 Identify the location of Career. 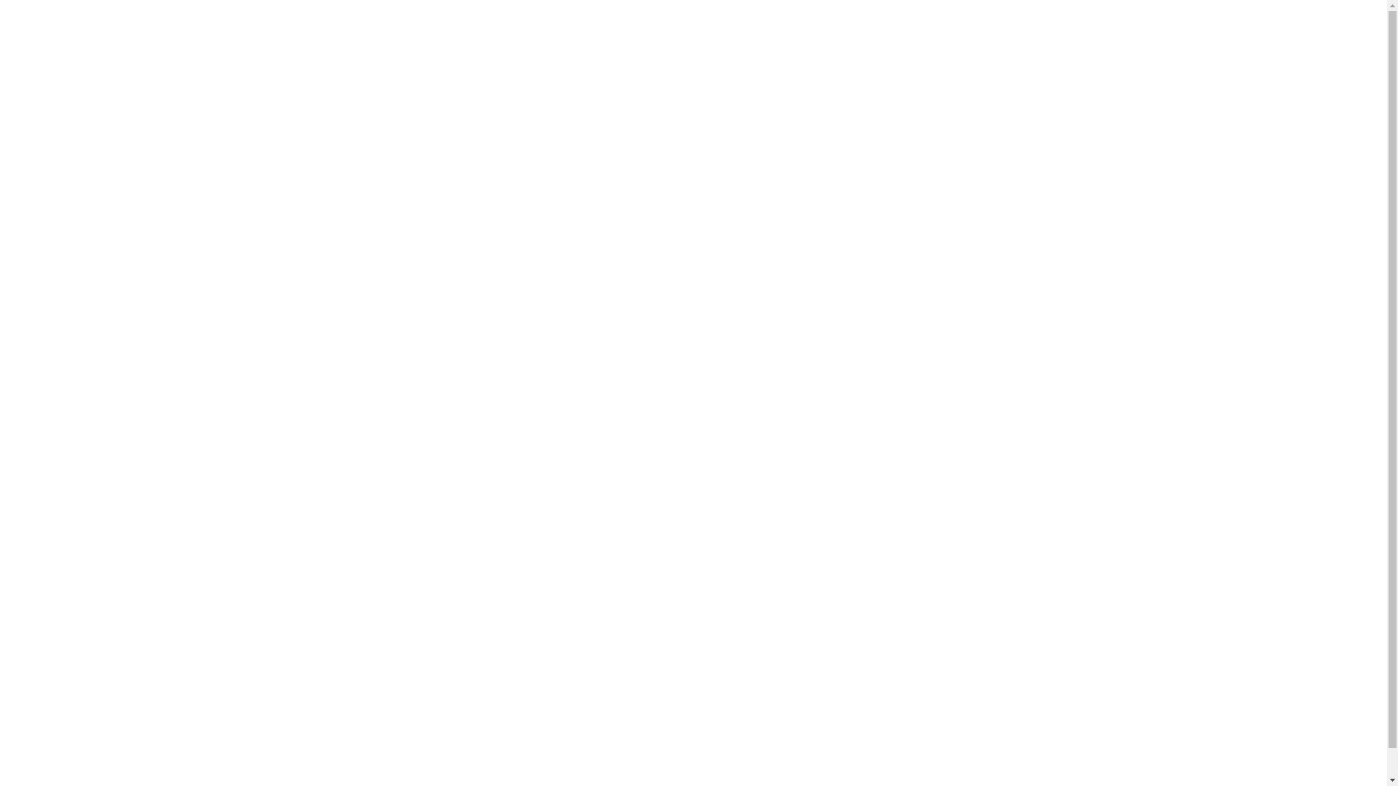
(1177, 64).